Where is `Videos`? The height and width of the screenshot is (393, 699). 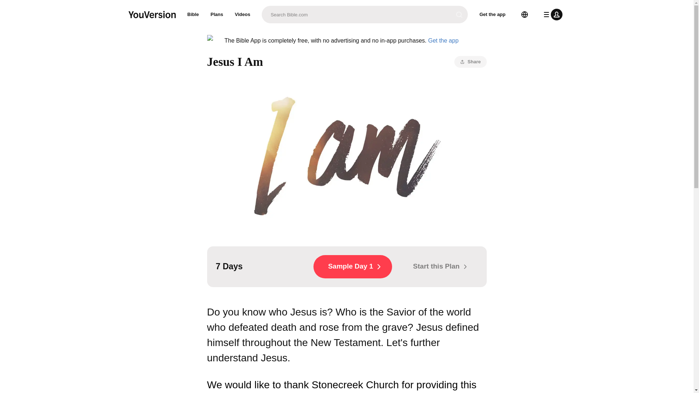
Videos is located at coordinates (242, 15).